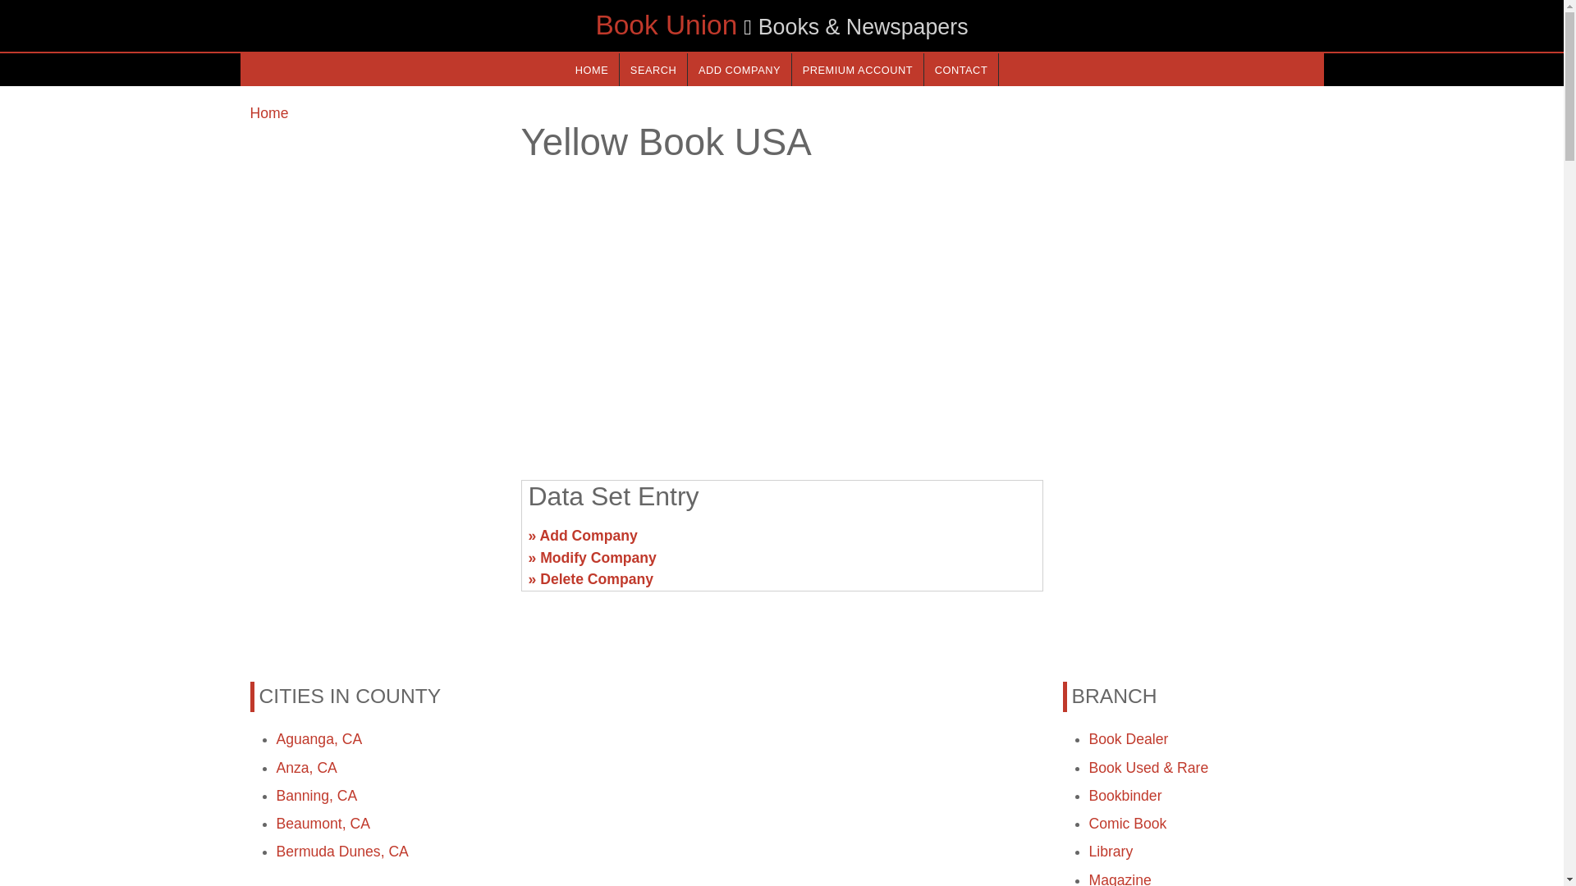  I want to click on Library, so click(1111, 852).